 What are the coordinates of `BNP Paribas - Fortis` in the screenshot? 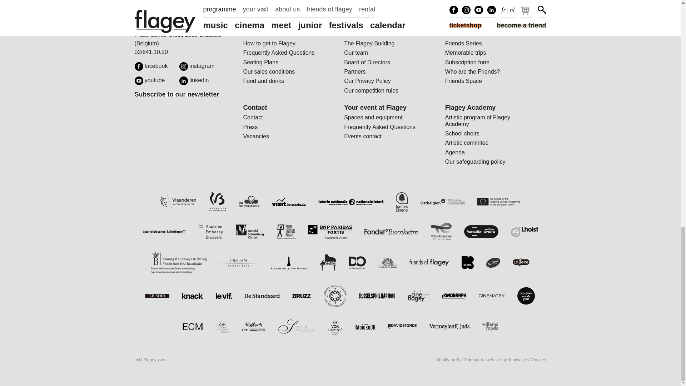 It's located at (330, 232).